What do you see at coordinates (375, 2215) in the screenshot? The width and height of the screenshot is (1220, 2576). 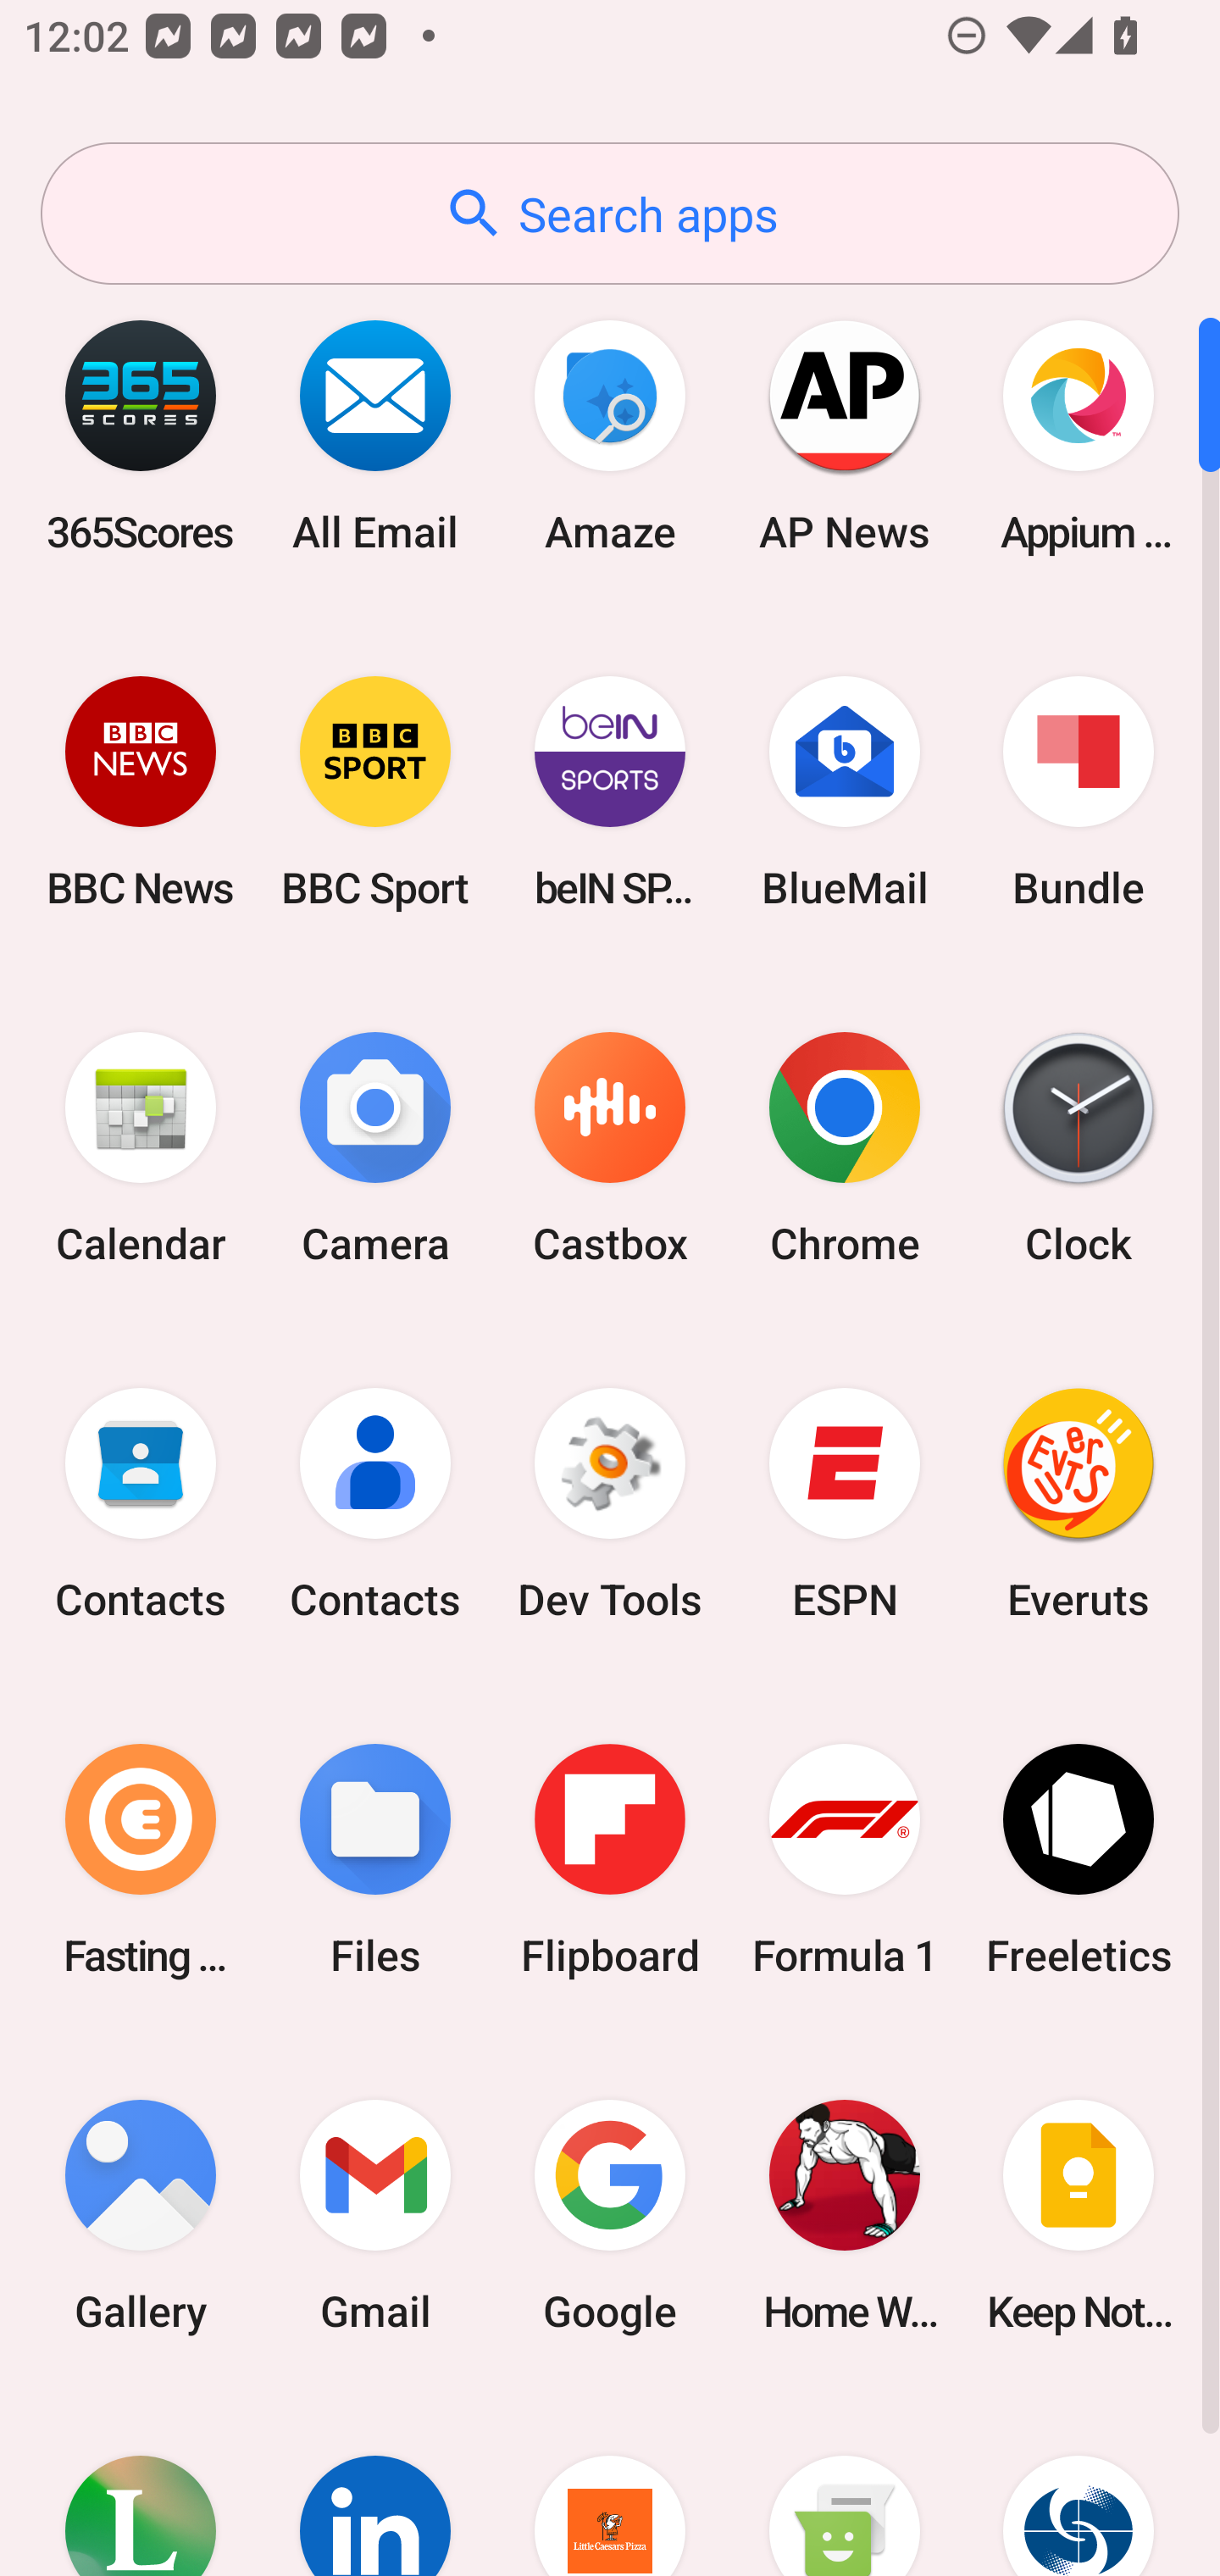 I see `Gmail` at bounding box center [375, 2215].